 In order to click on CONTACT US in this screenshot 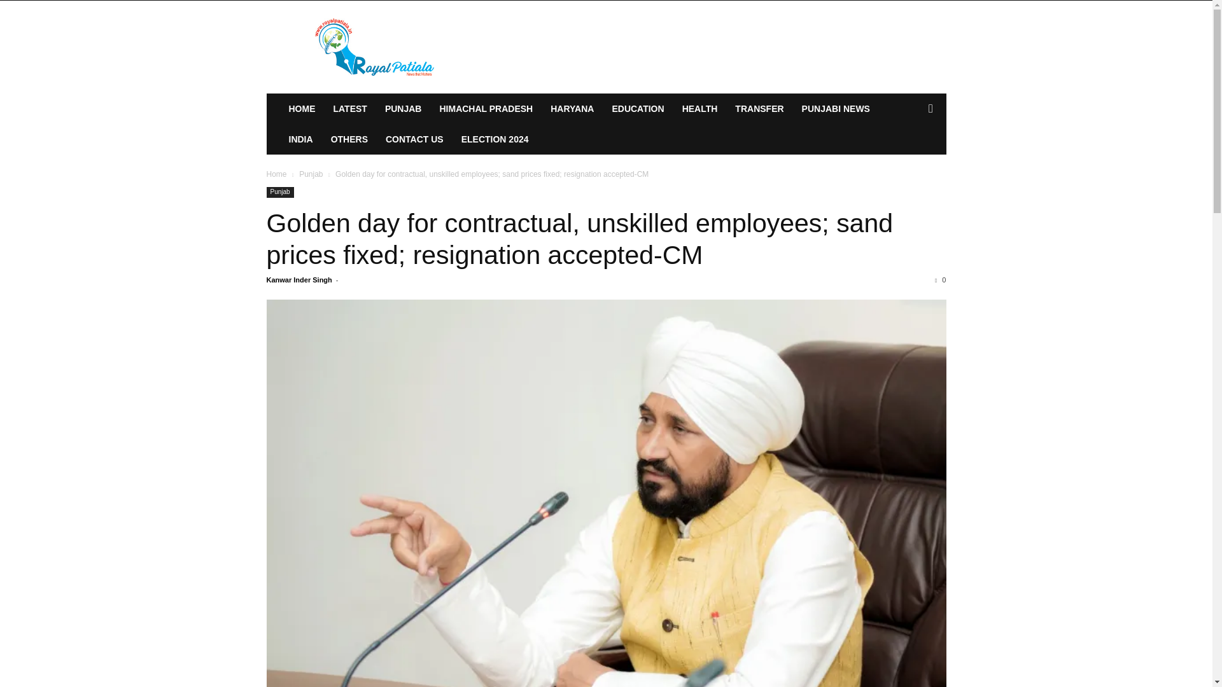, I will do `click(414, 139)`.